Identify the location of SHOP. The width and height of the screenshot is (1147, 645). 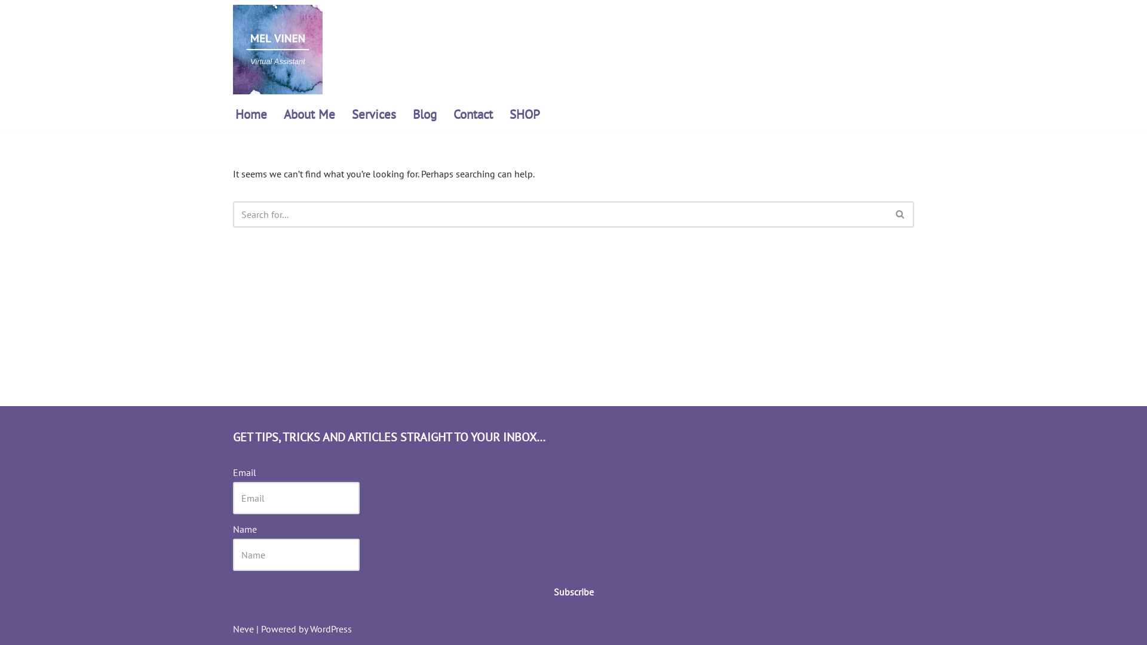
(525, 114).